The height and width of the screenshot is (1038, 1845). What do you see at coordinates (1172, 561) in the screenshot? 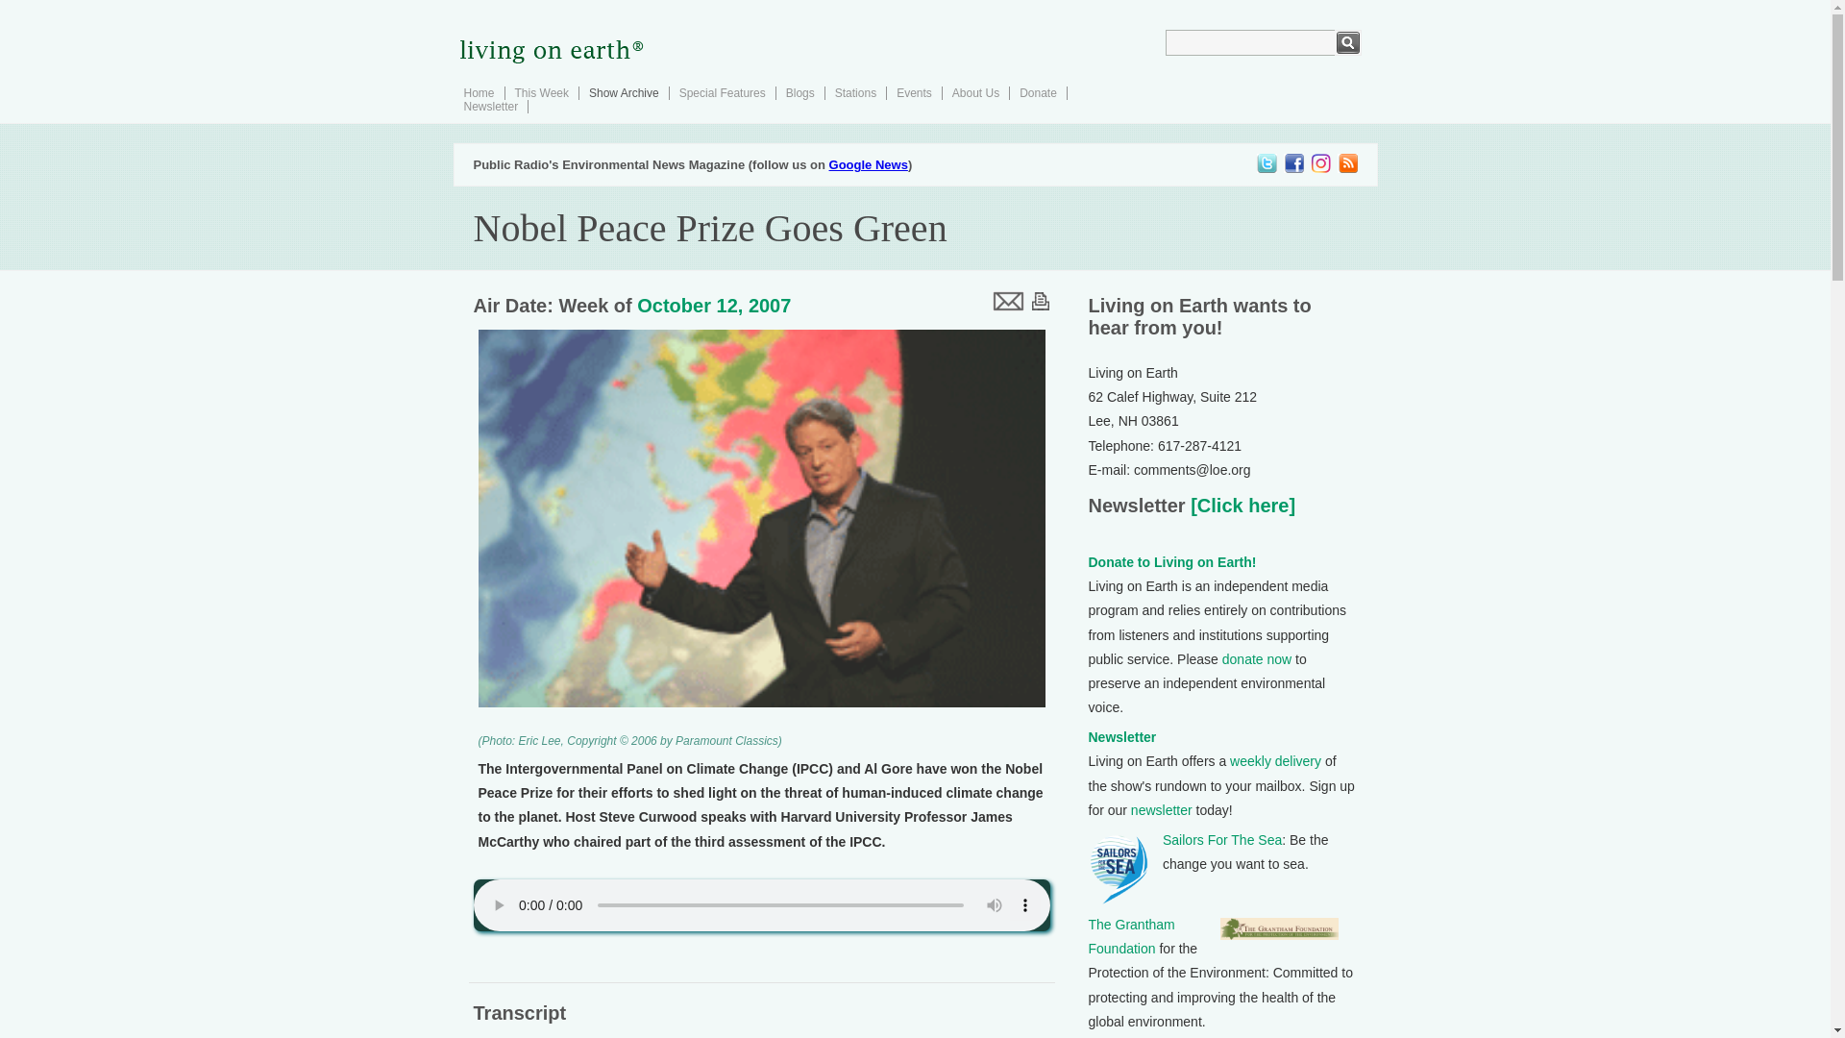
I see `Donate to Living on Earth!` at bounding box center [1172, 561].